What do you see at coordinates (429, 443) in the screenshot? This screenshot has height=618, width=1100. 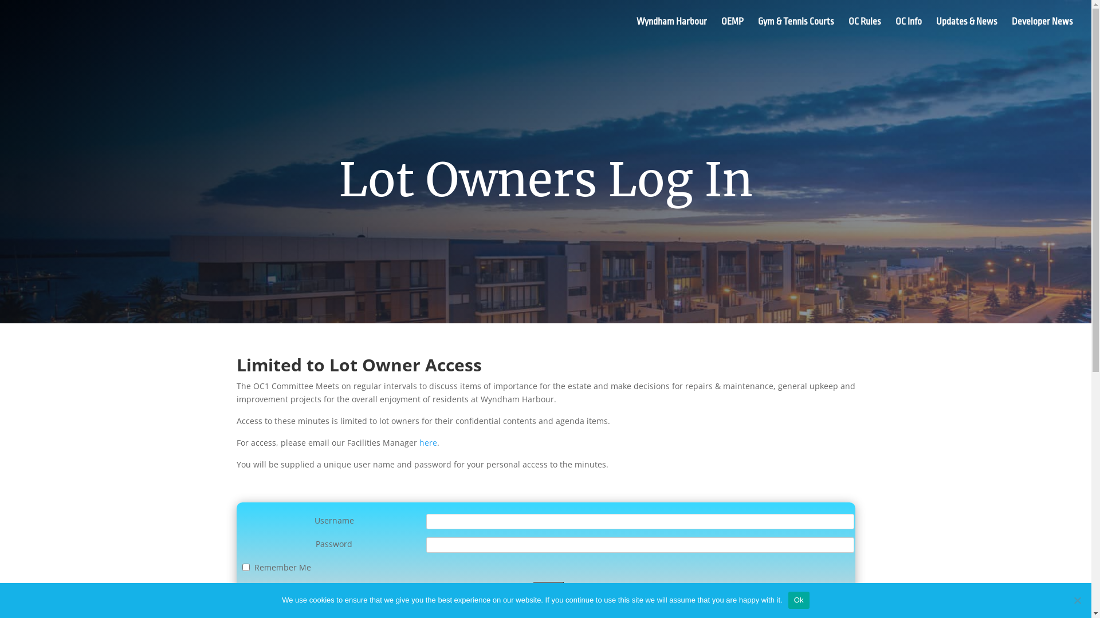 I see `here` at bounding box center [429, 443].